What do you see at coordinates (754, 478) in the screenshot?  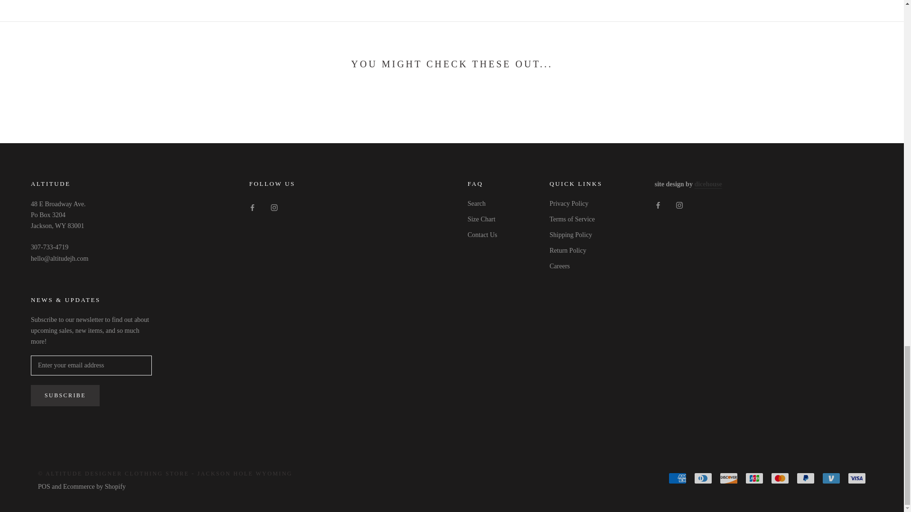 I see `JCB` at bounding box center [754, 478].